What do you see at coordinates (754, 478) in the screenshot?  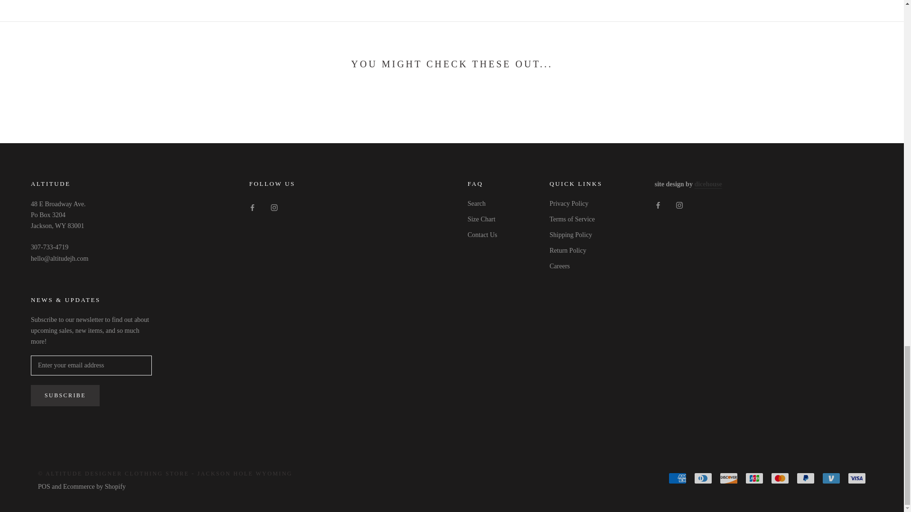 I see `JCB` at bounding box center [754, 478].